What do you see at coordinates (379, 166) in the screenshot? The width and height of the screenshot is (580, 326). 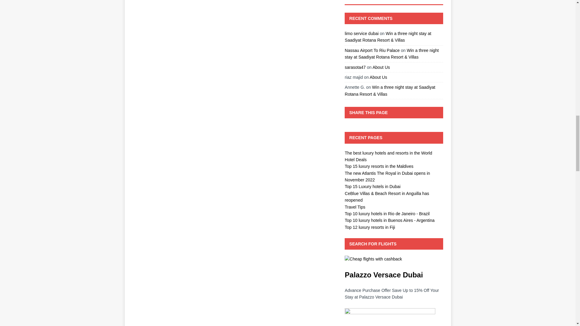 I see `Top 15 luxury resorts in the Maldives` at bounding box center [379, 166].